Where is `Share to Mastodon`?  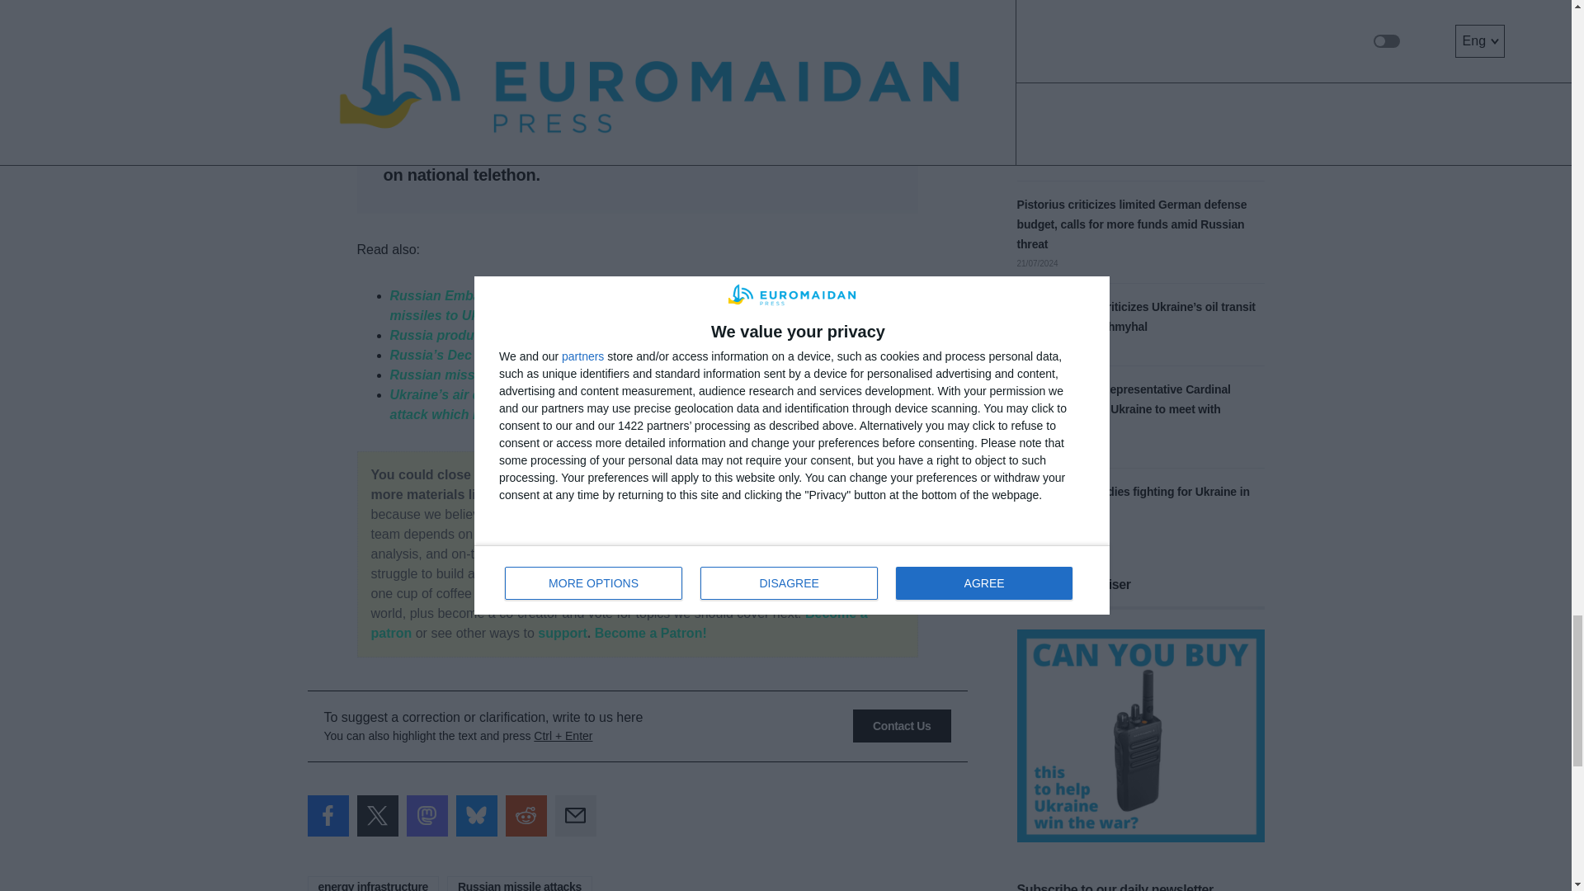
Share to Mastodon is located at coordinates (426, 816).